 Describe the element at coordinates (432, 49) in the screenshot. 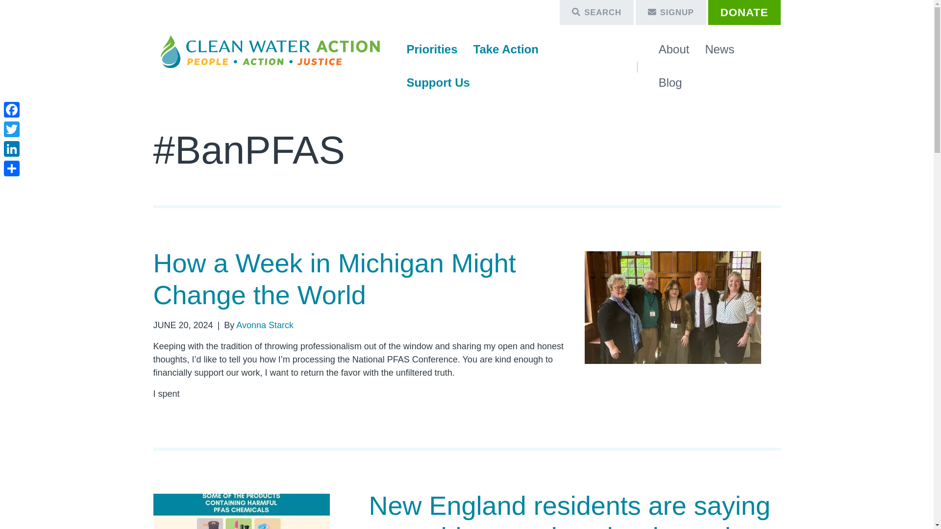

I see `Priorities` at that location.